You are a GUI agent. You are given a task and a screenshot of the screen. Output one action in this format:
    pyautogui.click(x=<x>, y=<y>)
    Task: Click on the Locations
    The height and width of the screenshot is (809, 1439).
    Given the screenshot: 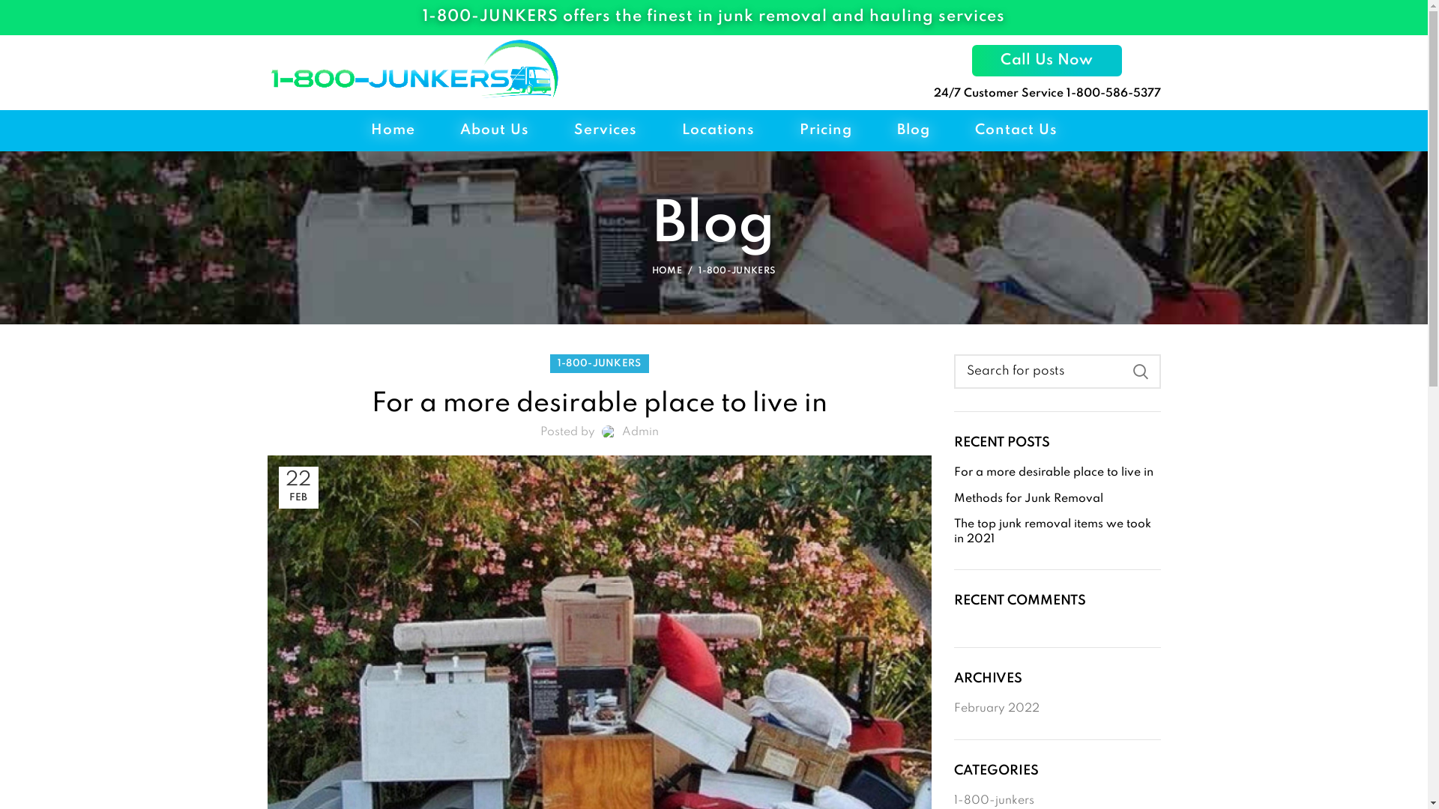 What is the action you would take?
    pyautogui.click(x=718, y=130)
    